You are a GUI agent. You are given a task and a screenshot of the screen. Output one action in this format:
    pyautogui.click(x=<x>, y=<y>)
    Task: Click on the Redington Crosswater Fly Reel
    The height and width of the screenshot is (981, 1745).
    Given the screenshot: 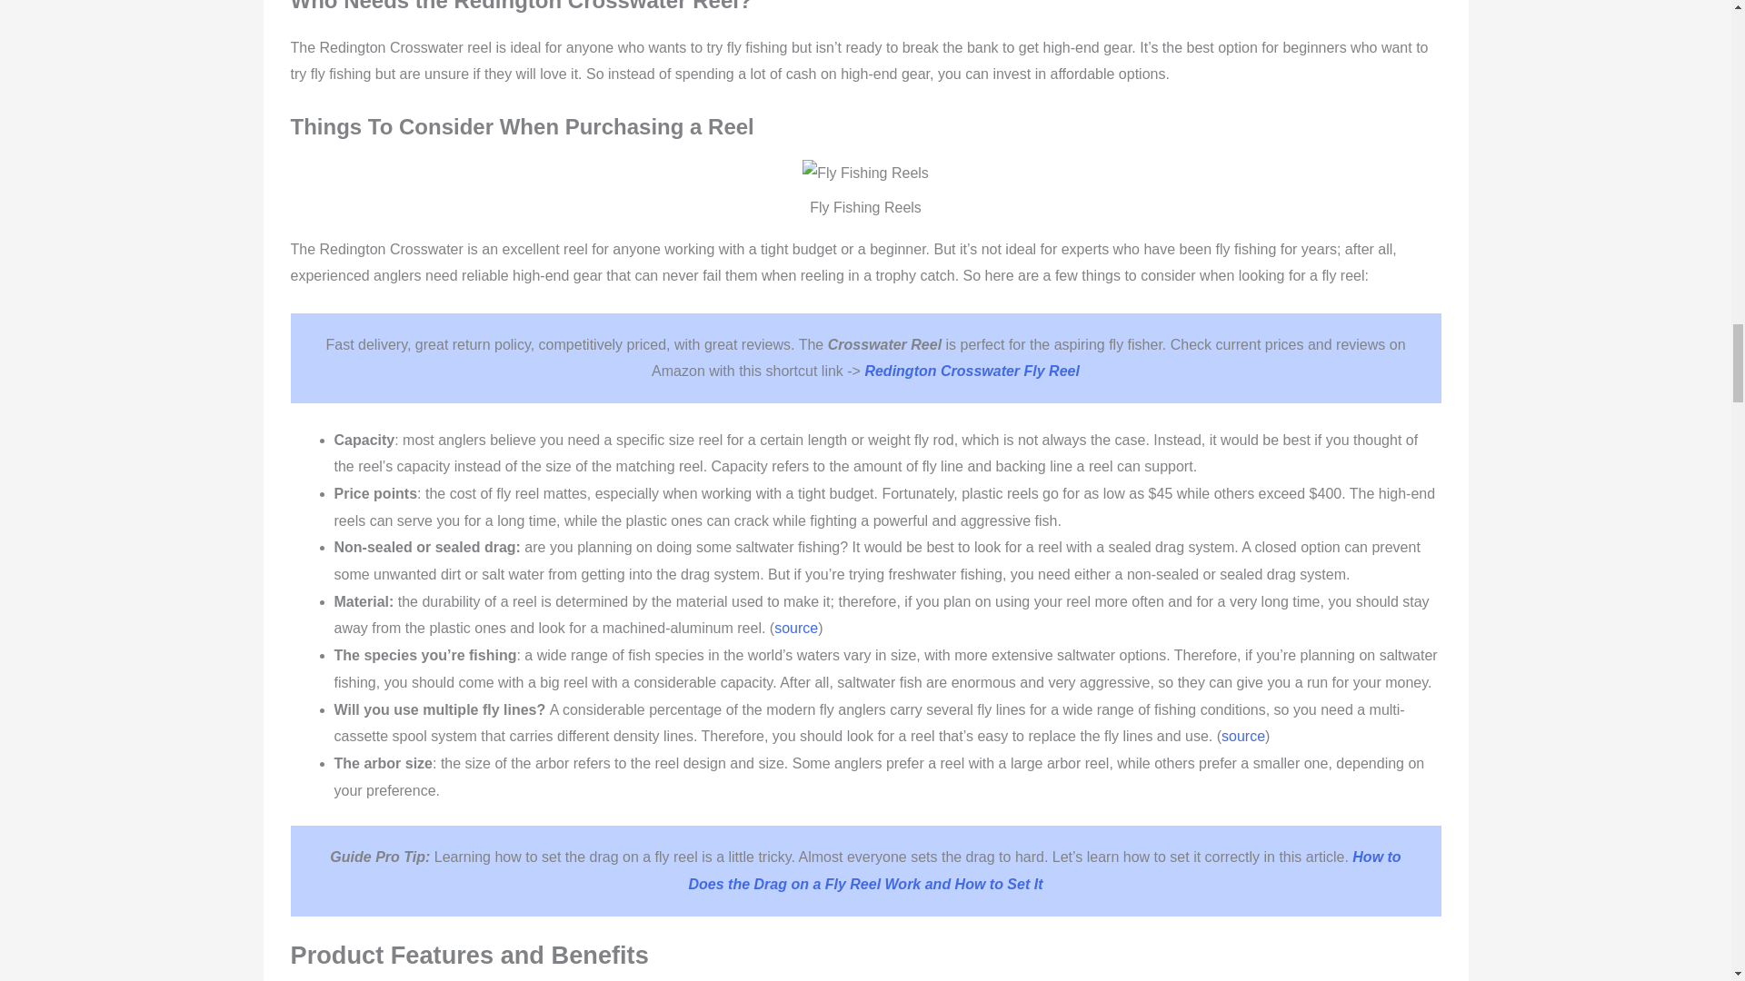 What is the action you would take?
    pyautogui.click(x=972, y=371)
    